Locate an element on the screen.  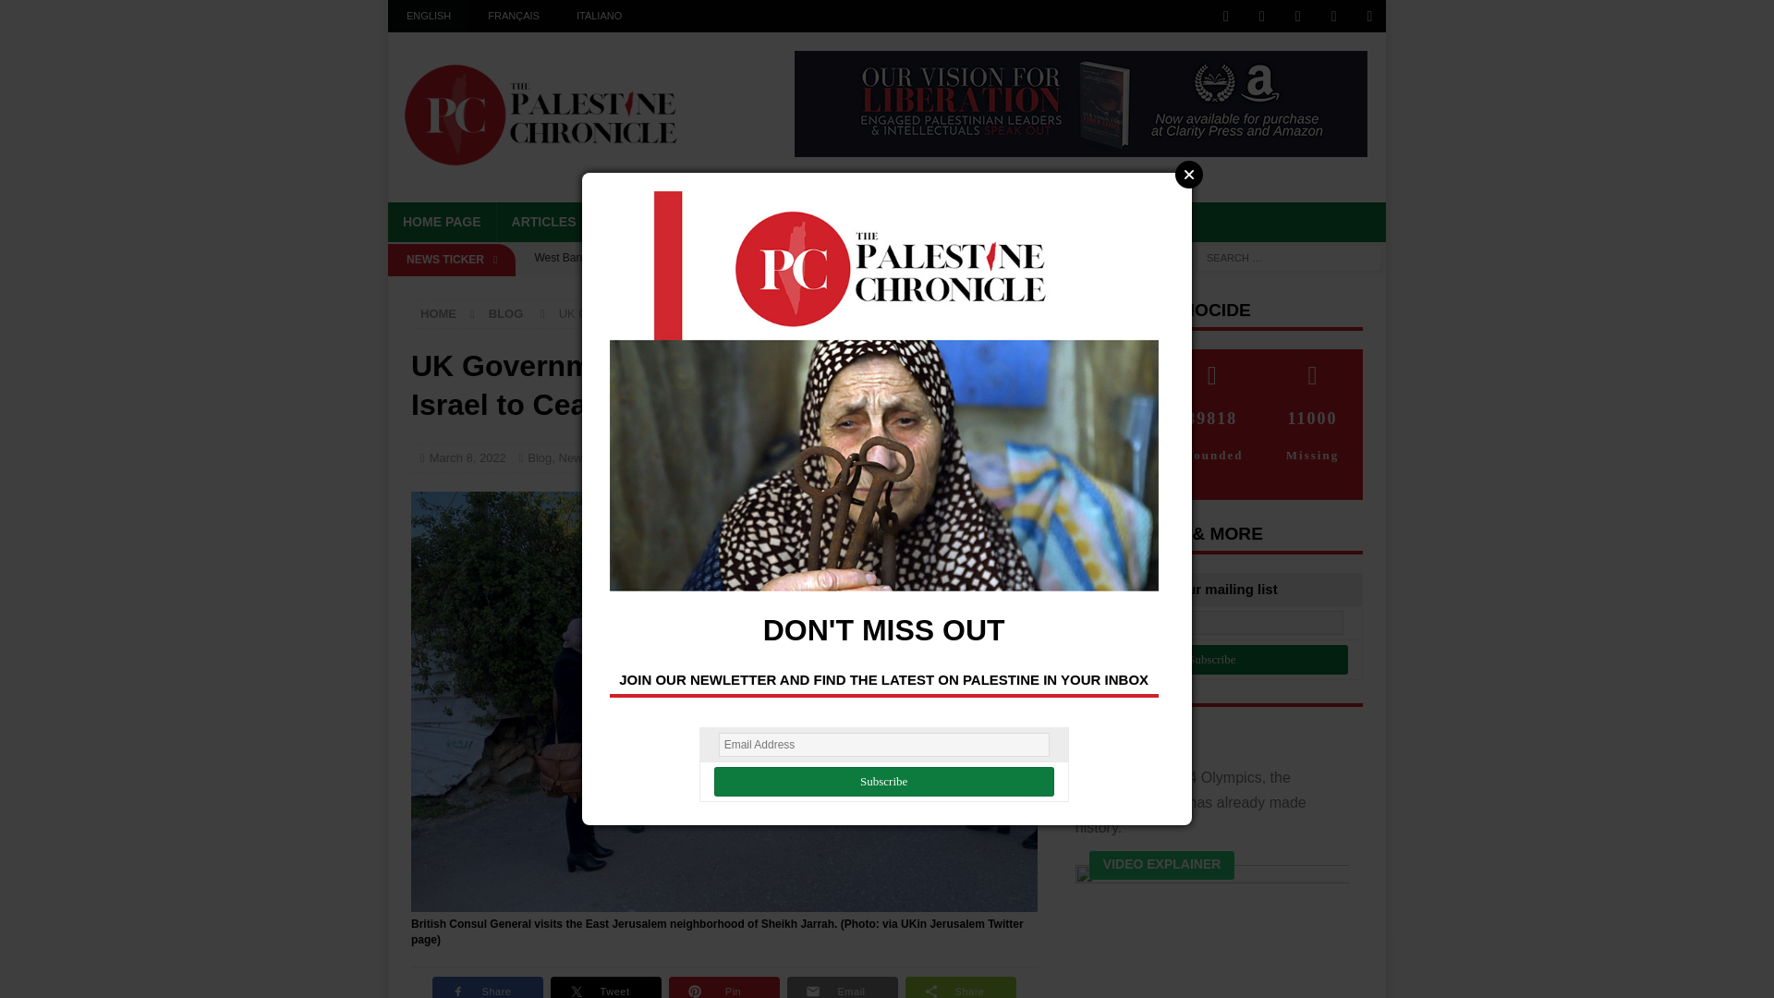
ITALIANO is located at coordinates (599, 16).